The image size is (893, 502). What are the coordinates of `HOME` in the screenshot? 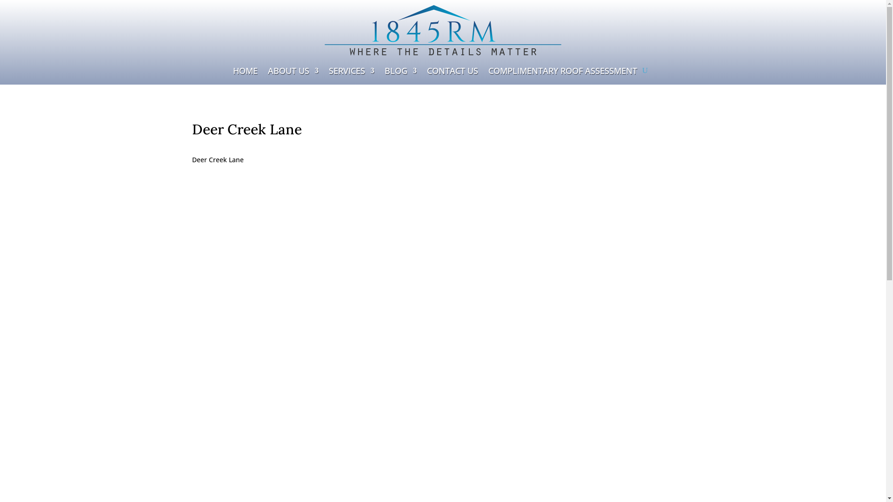 It's located at (246, 73).